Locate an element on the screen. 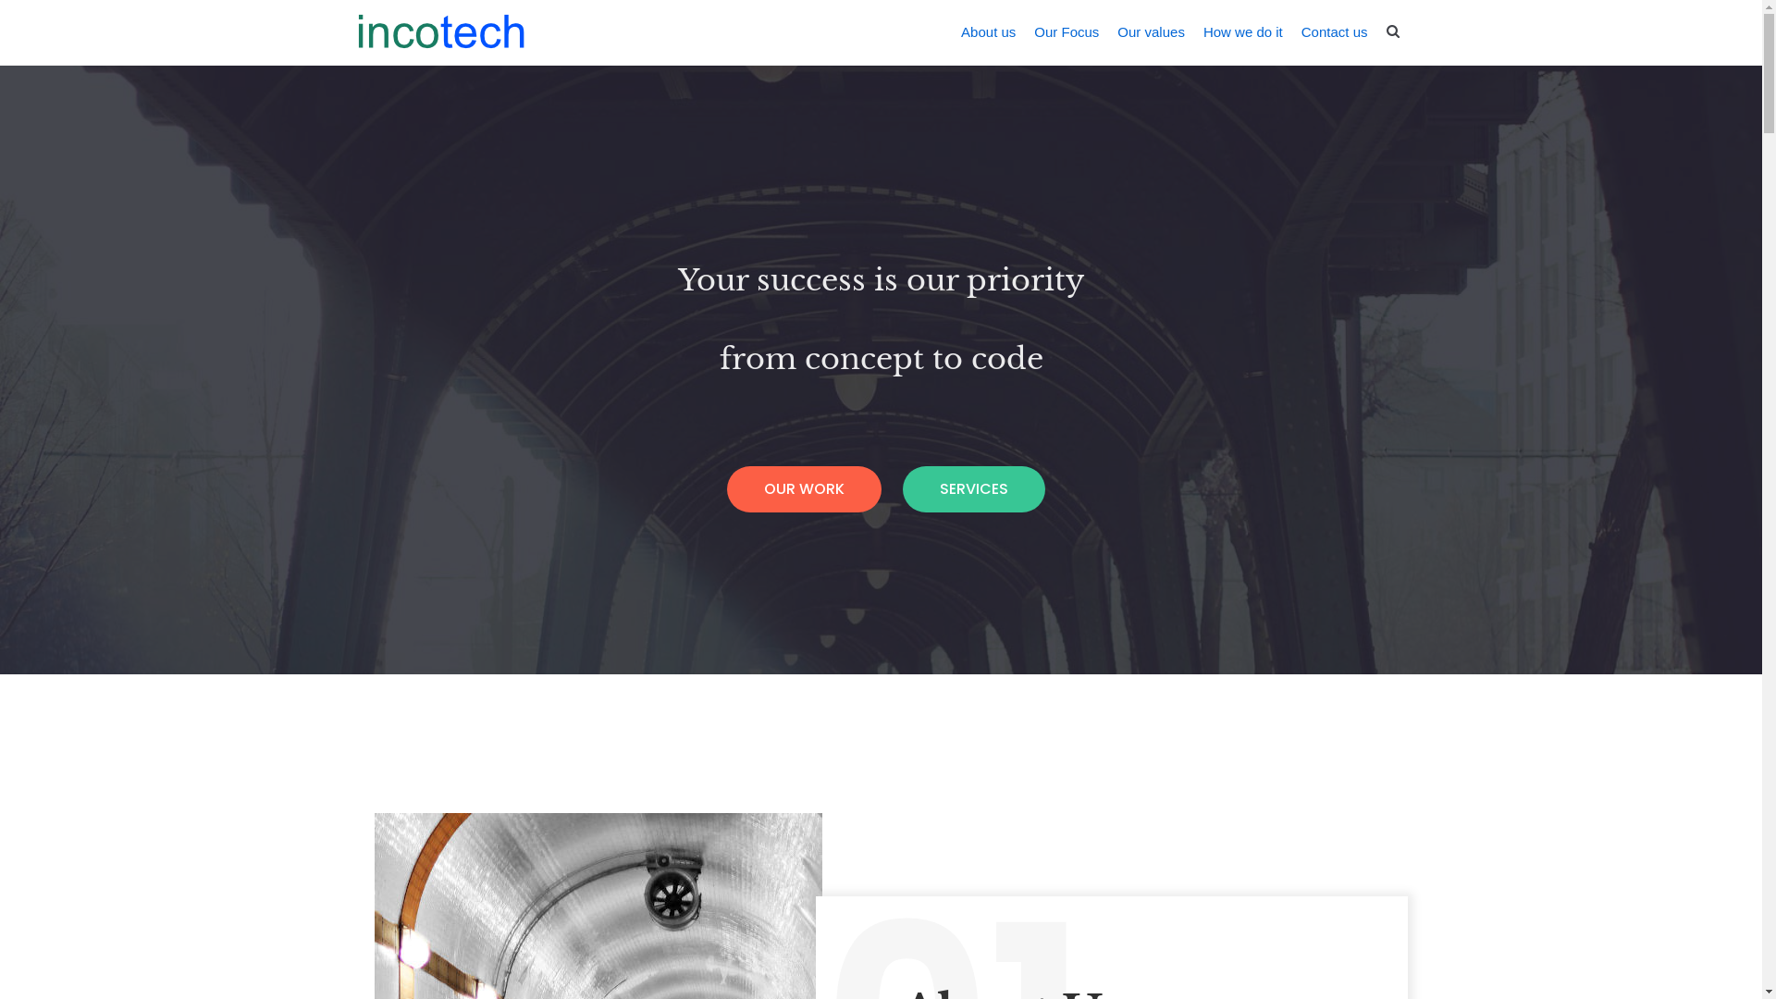 This screenshot has width=1776, height=999. Skip to content is located at coordinates (18, 9).